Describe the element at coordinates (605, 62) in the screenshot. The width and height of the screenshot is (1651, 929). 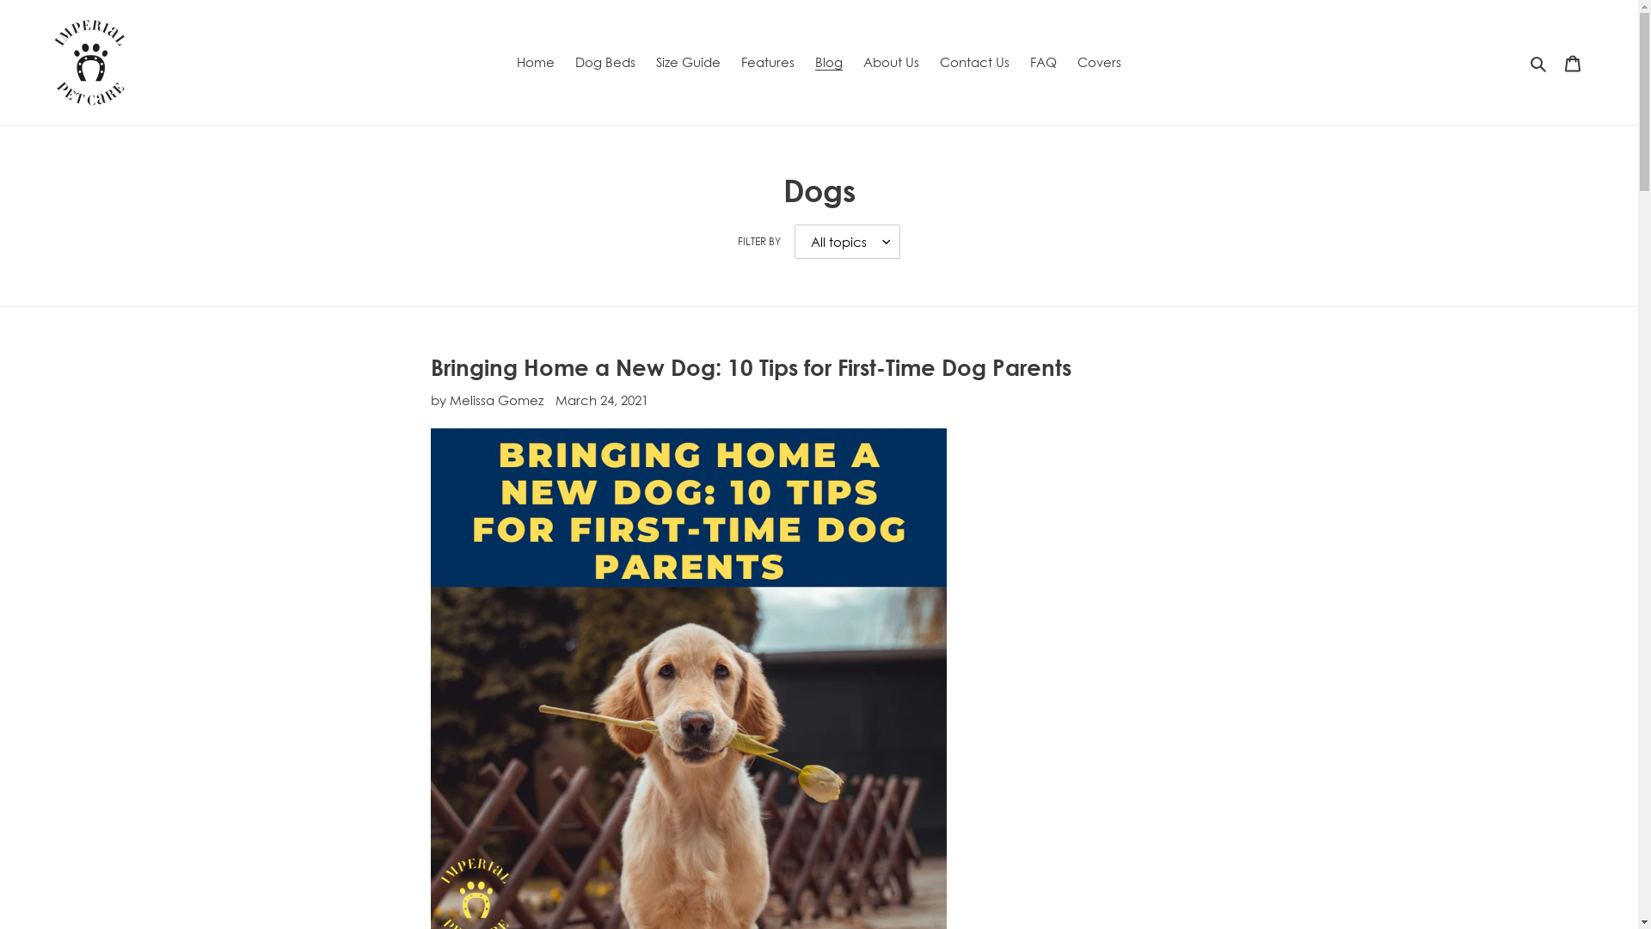
I see `Dog Beds` at that location.